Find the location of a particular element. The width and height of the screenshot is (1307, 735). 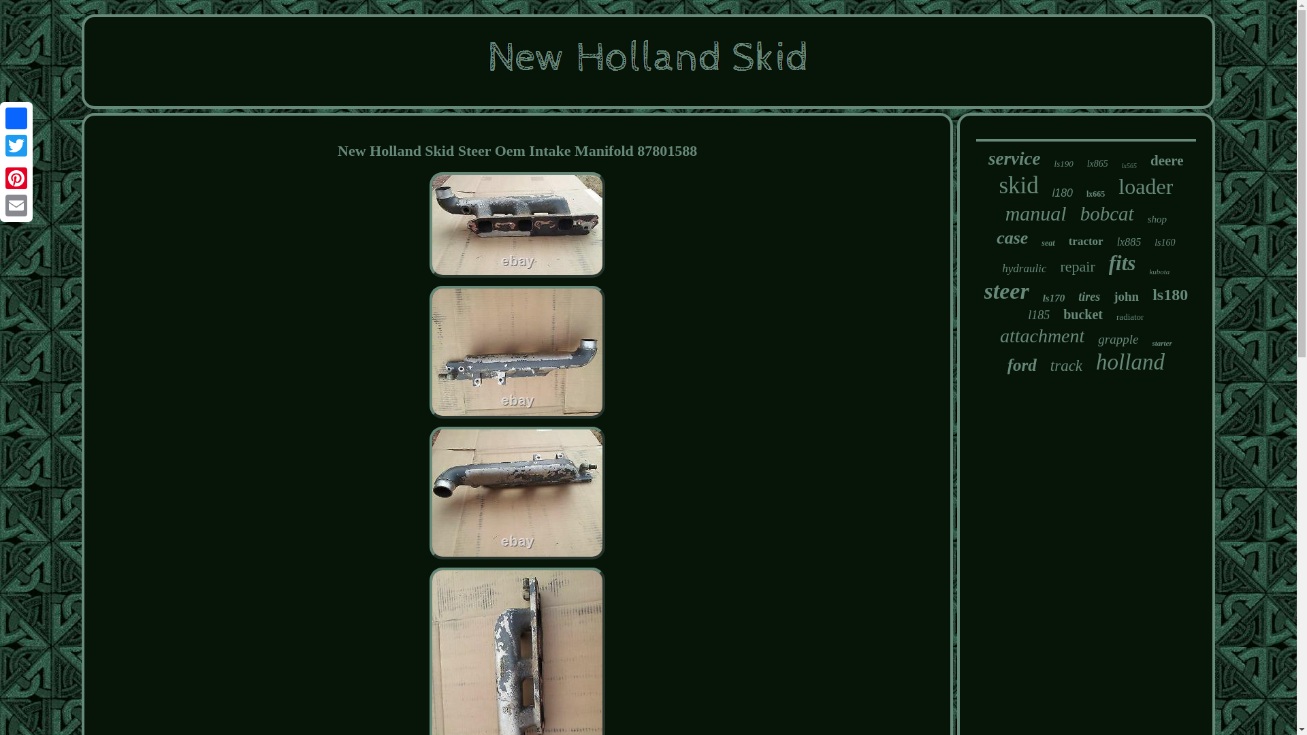

seat is located at coordinates (1048, 243).